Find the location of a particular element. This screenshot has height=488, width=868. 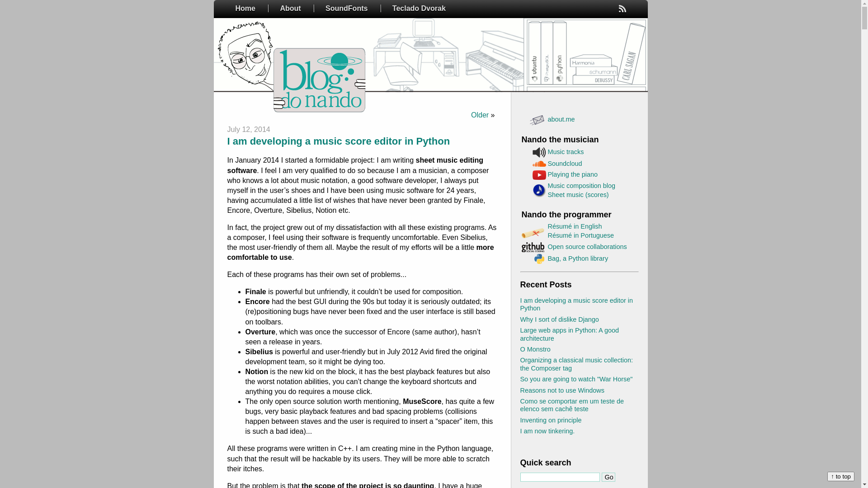

Reasons not to use Windows is located at coordinates (562, 390).